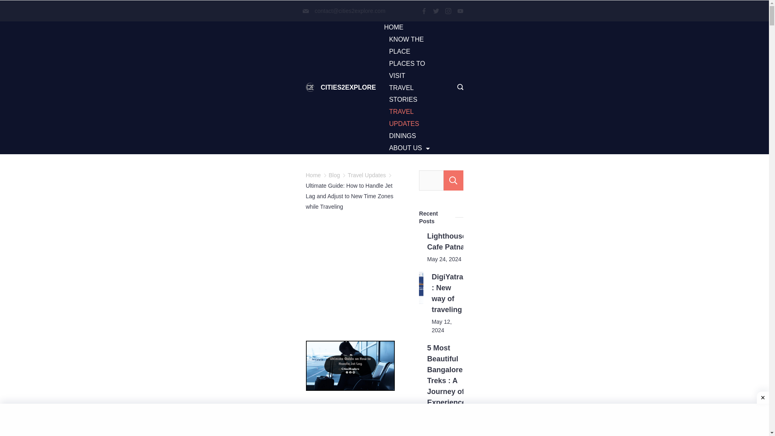  Describe the element at coordinates (412, 69) in the screenshot. I see `PLACES TO VISIT` at that location.